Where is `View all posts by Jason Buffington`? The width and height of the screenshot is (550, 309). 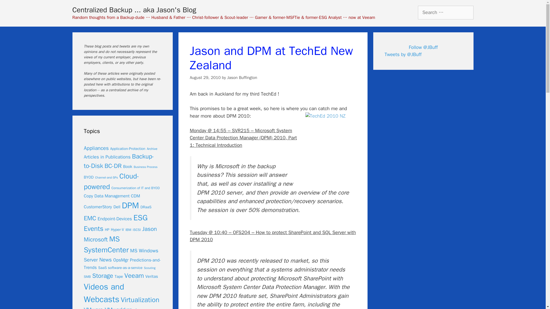 View all posts by Jason Buffington is located at coordinates (242, 77).